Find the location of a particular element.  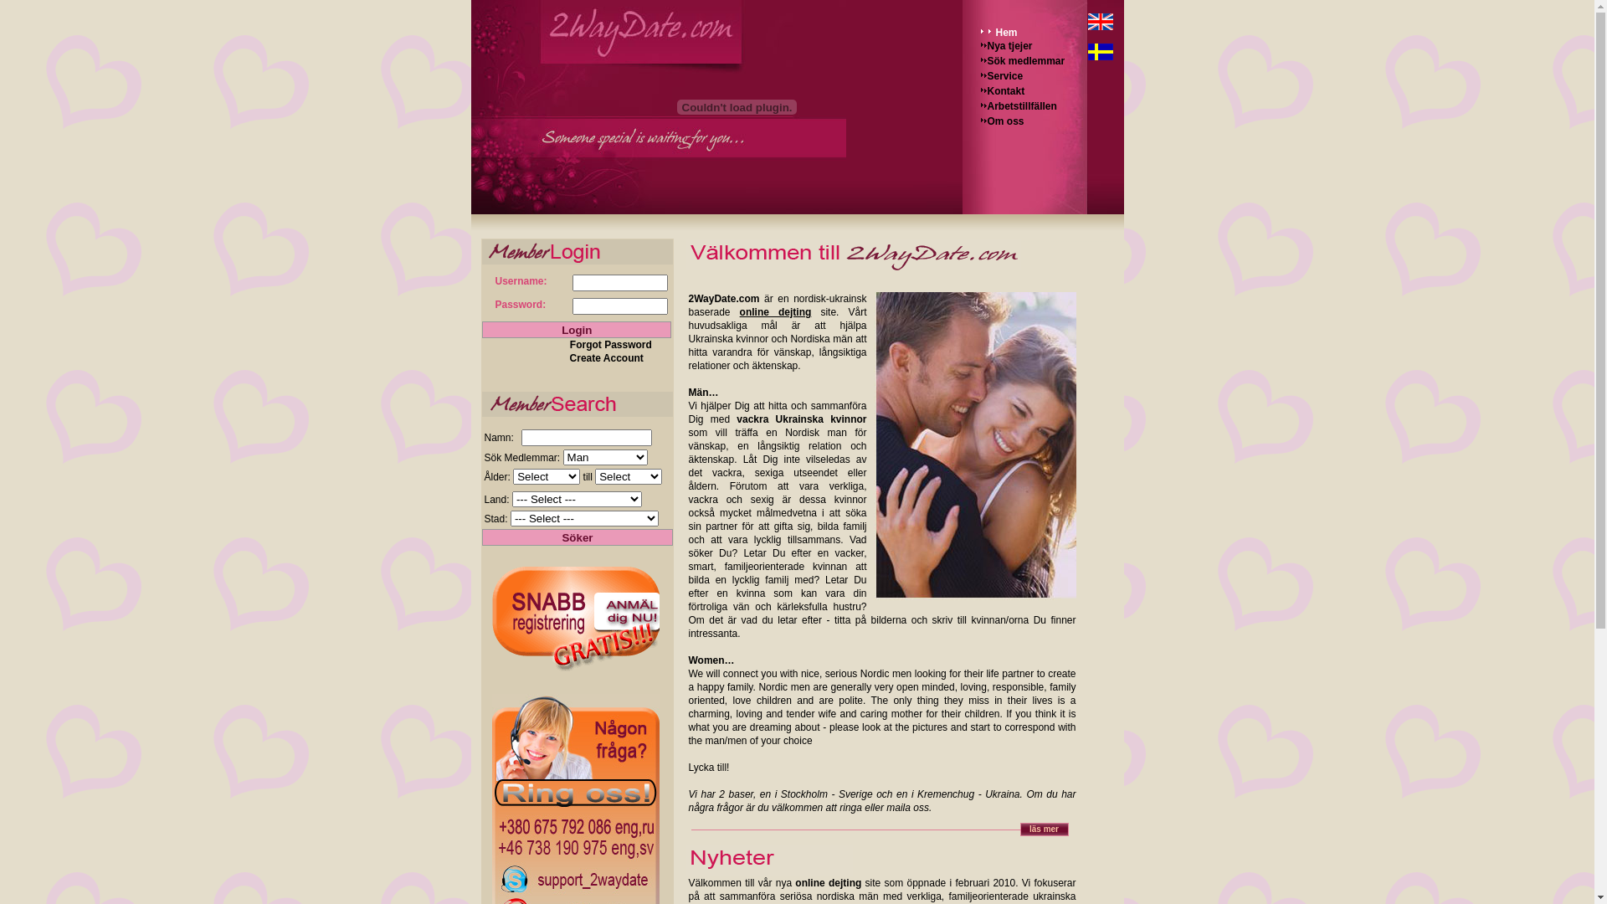

Service is located at coordinates (1004, 76).